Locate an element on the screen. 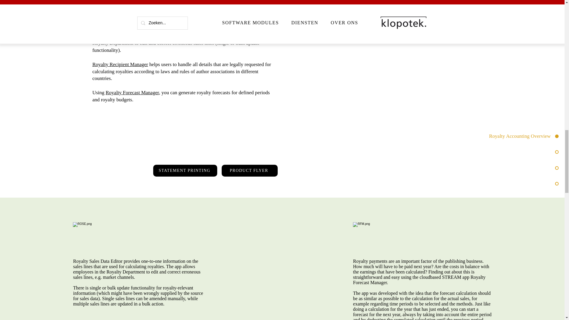  Royalty Forecast Manager is located at coordinates (132, 92).